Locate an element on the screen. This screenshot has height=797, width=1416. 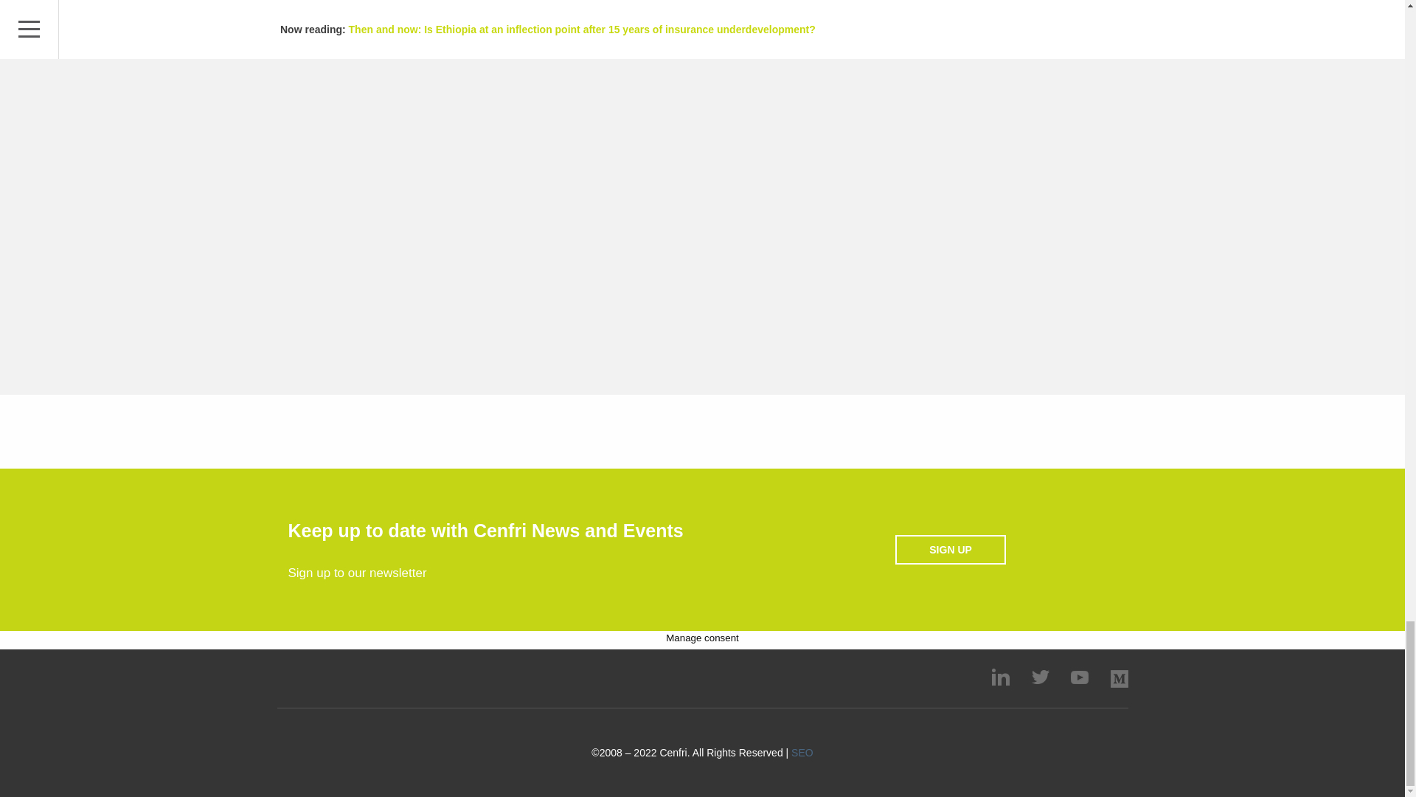
Medium is located at coordinates (1120, 679).